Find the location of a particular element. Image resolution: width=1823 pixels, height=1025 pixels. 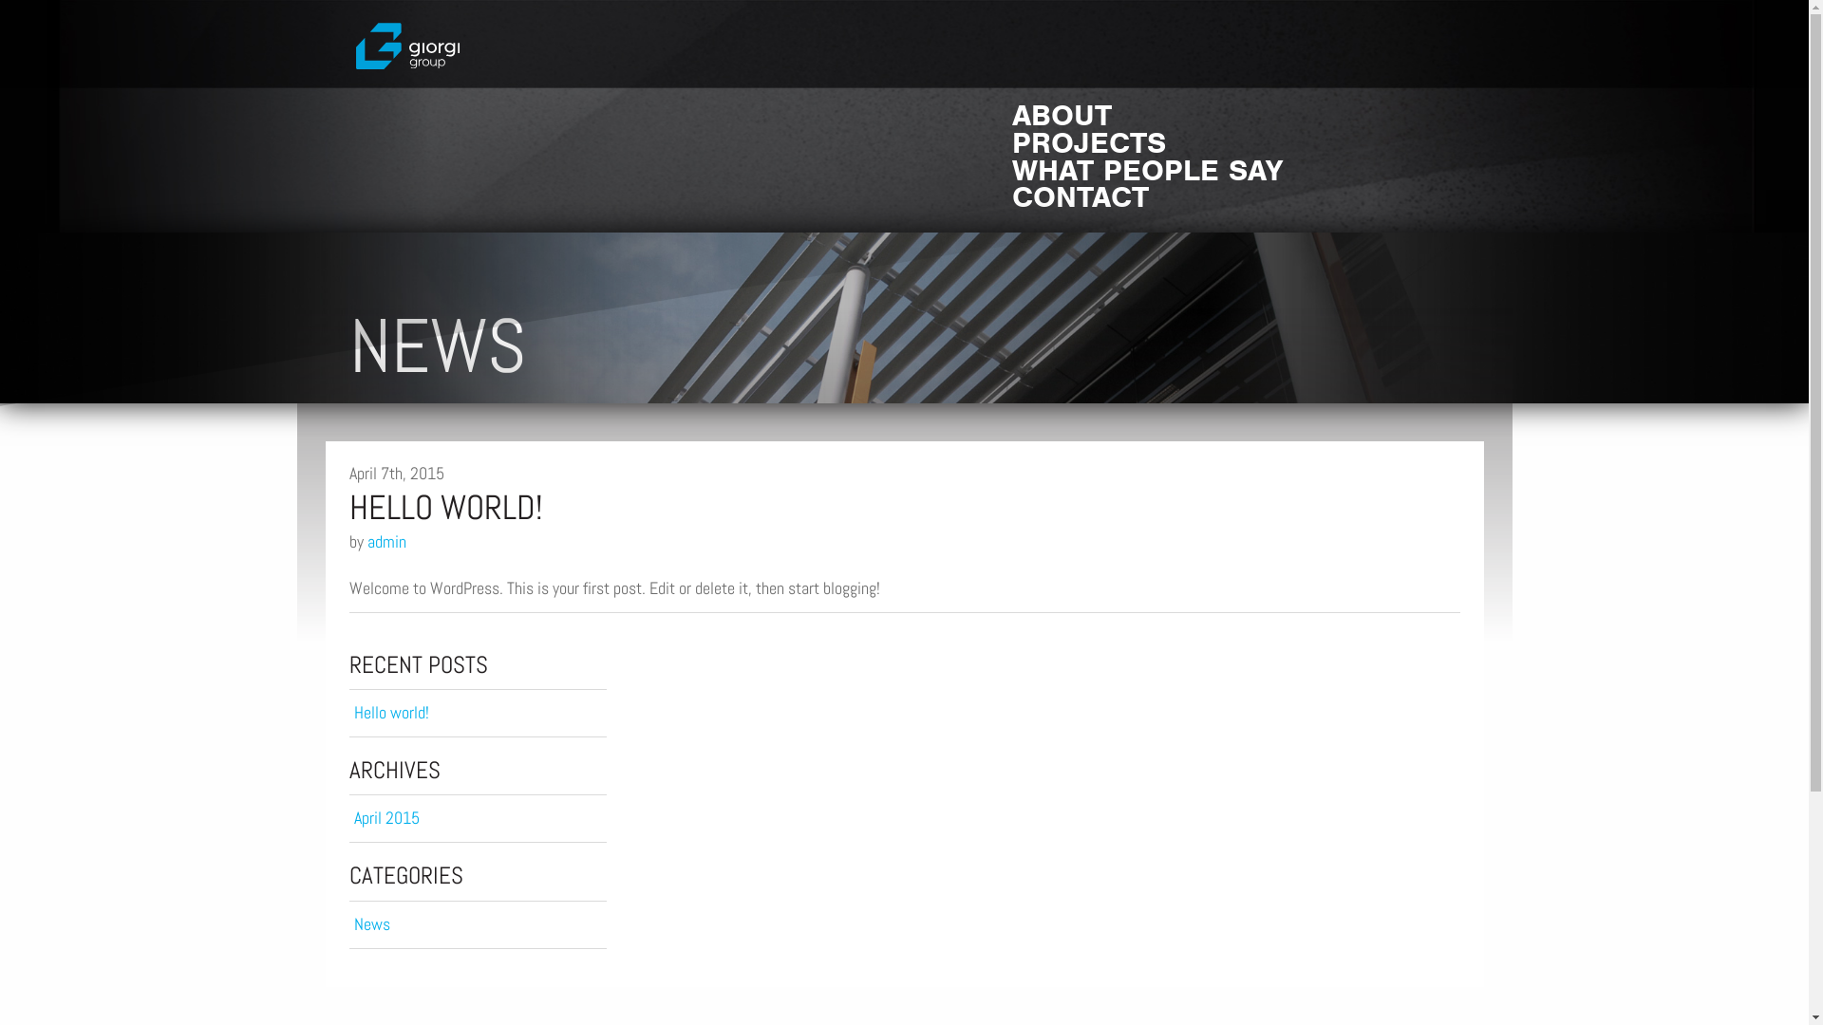

April 2015 is located at coordinates (479, 818).